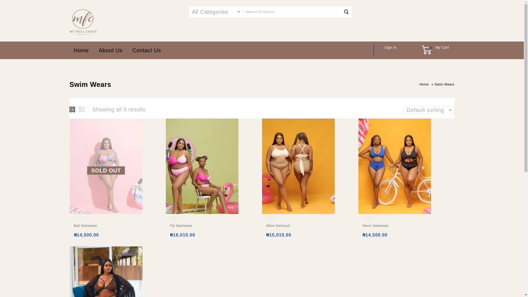 The height and width of the screenshot is (297, 528). Describe the element at coordinates (394, 227) in the screenshot. I see `Nevis Swimwear` at that location.